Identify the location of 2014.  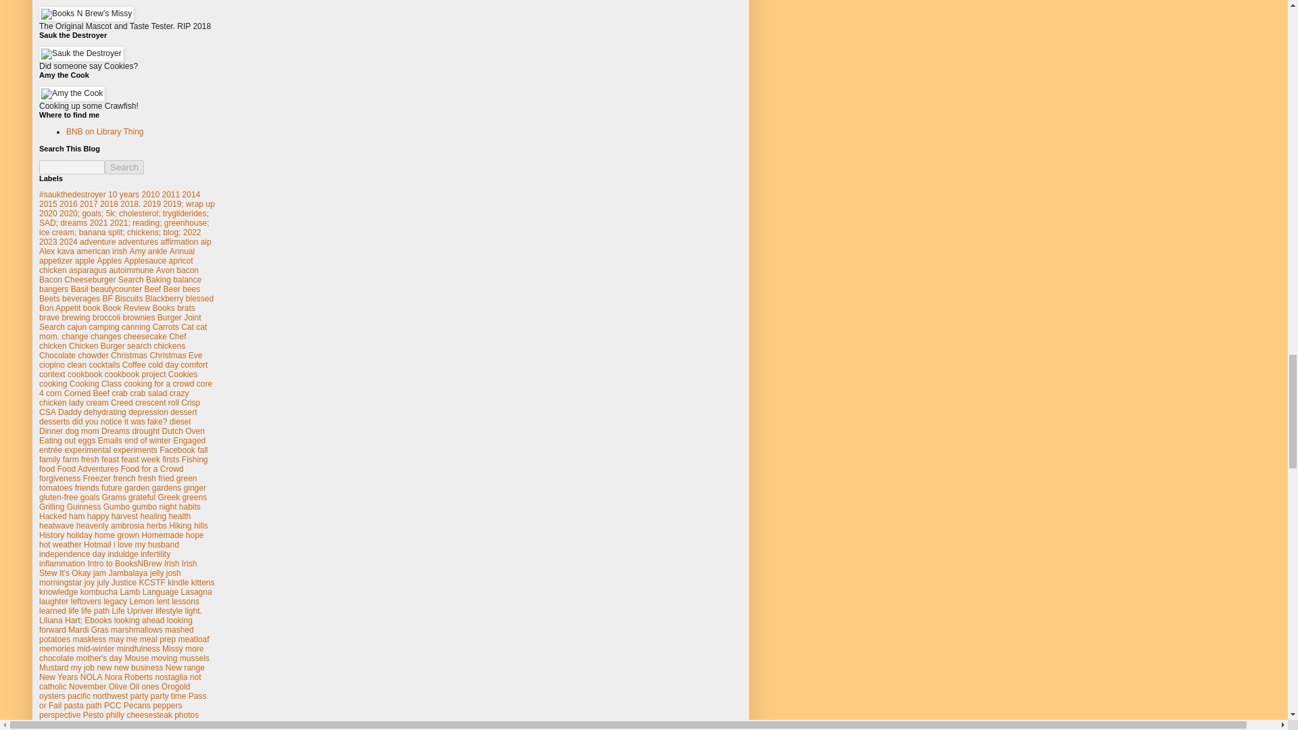
(192, 194).